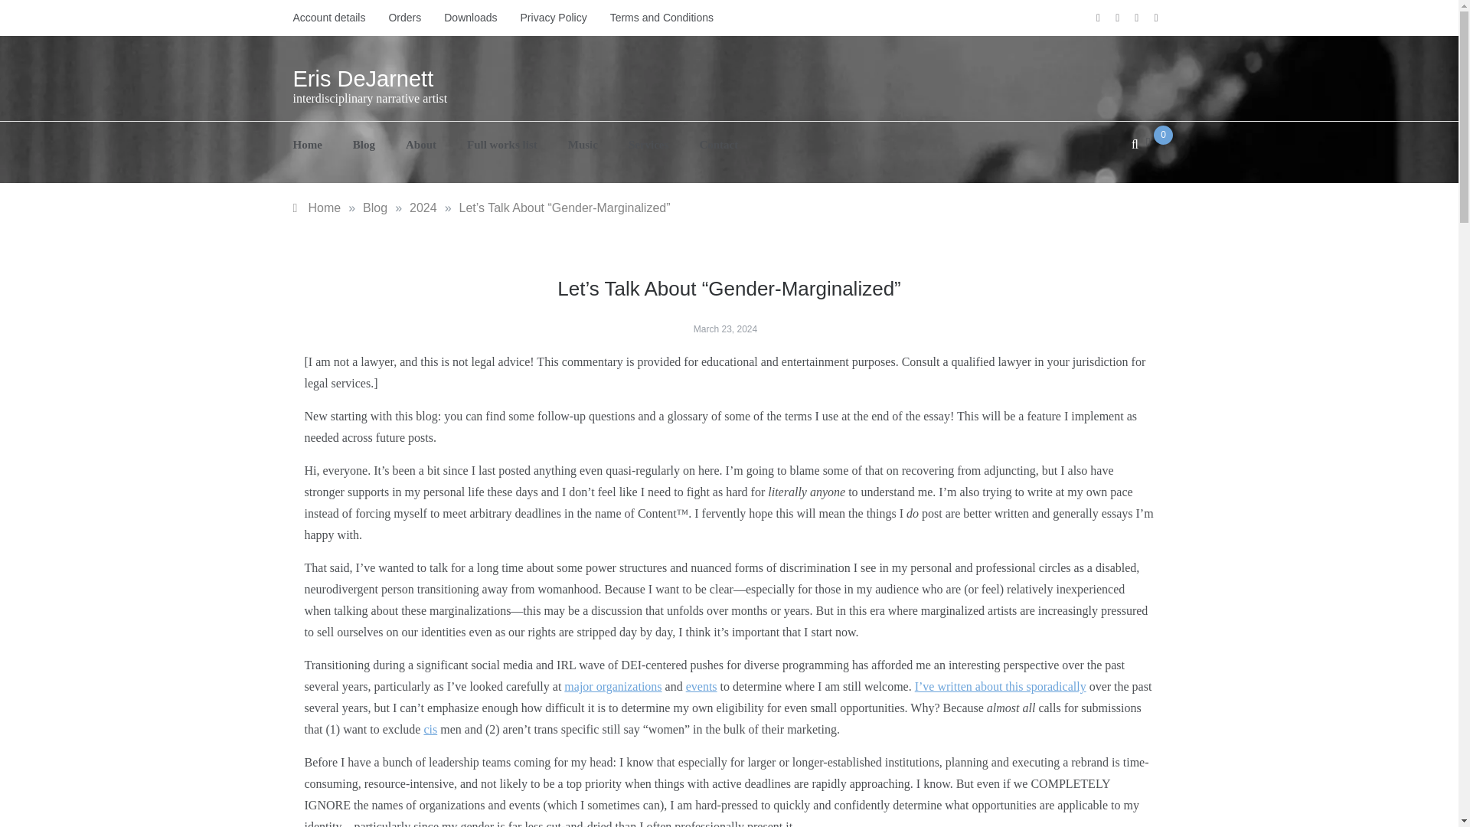 The image size is (1470, 827). What do you see at coordinates (470, 18) in the screenshot?
I see `Downloads` at bounding box center [470, 18].